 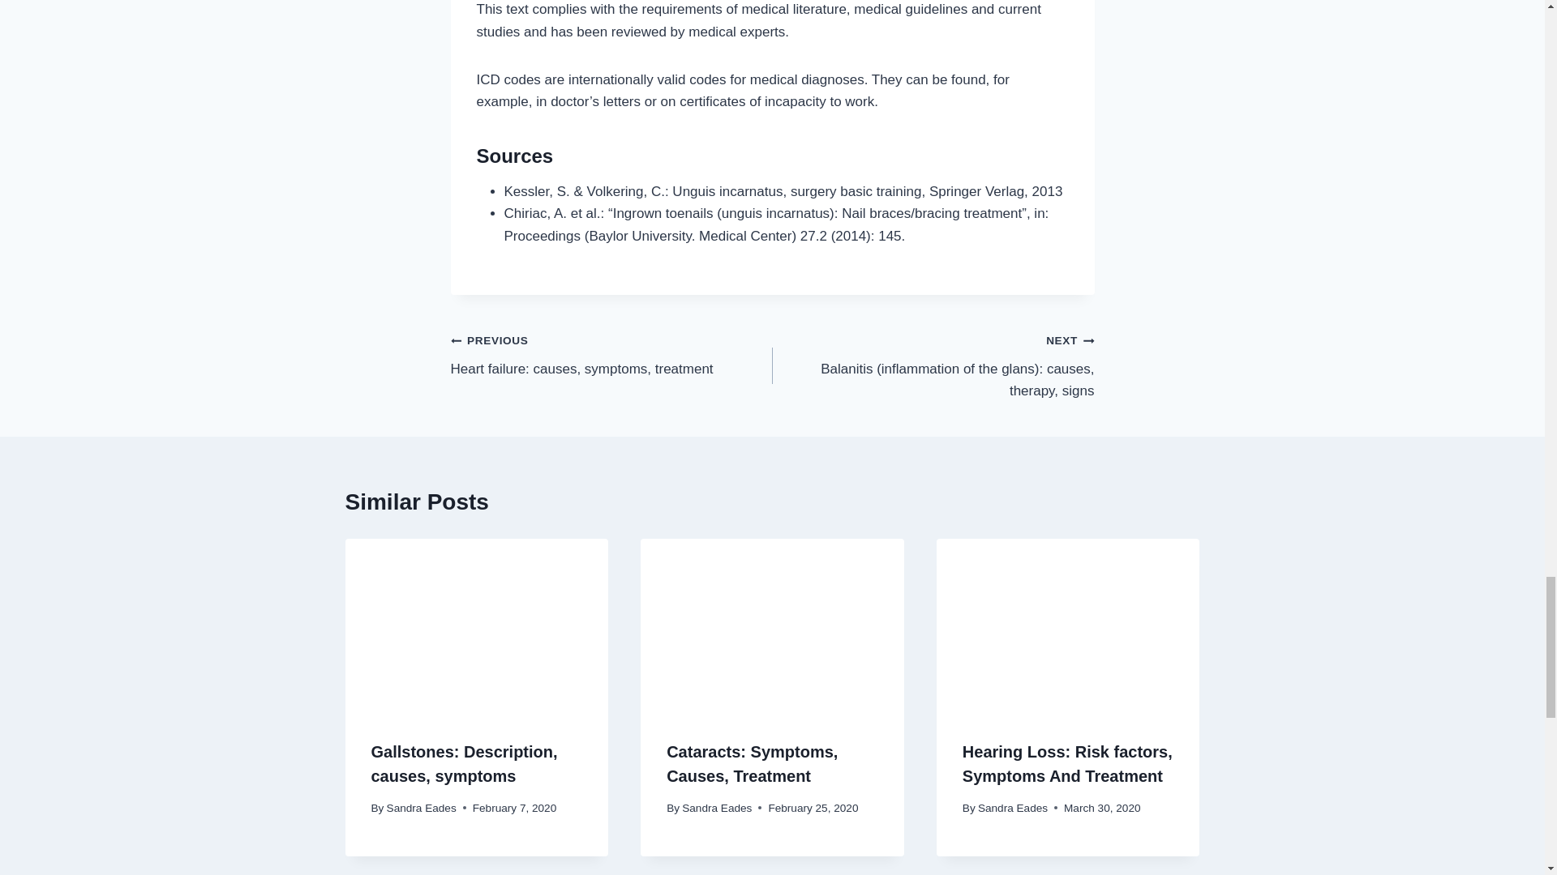 I want to click on Sandra Eades, so click(x=1012, y=809).